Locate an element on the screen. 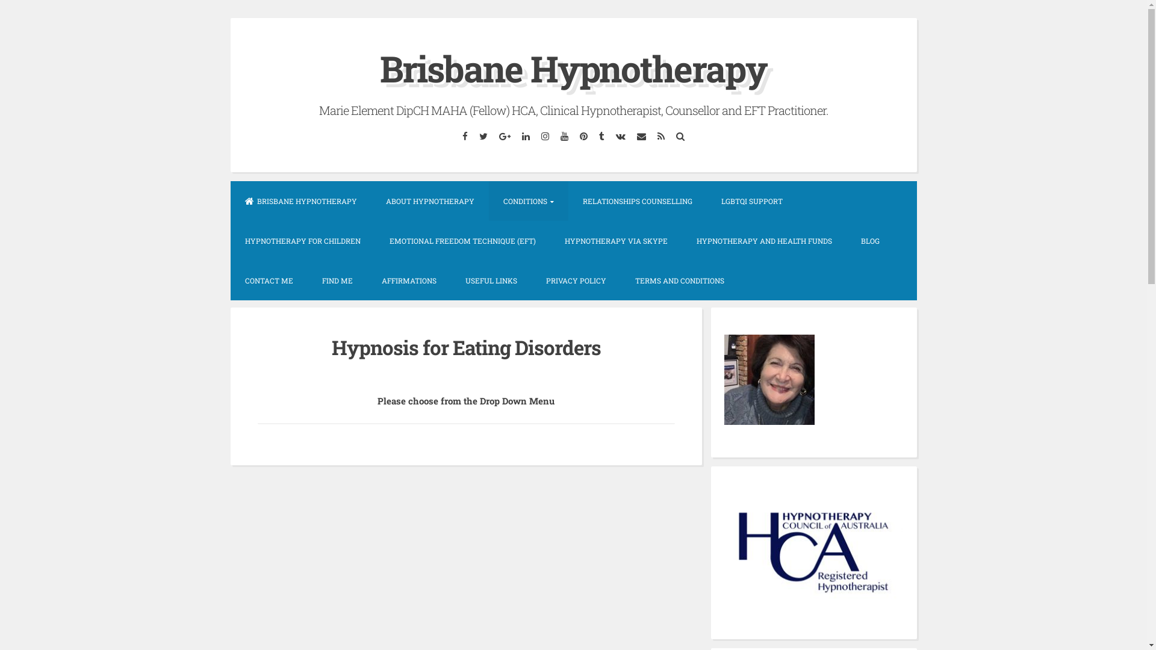 Image resolution: width=1156 pixels, height=650 pixels. USEFUL LINKS is located at coordinates (491, 280).